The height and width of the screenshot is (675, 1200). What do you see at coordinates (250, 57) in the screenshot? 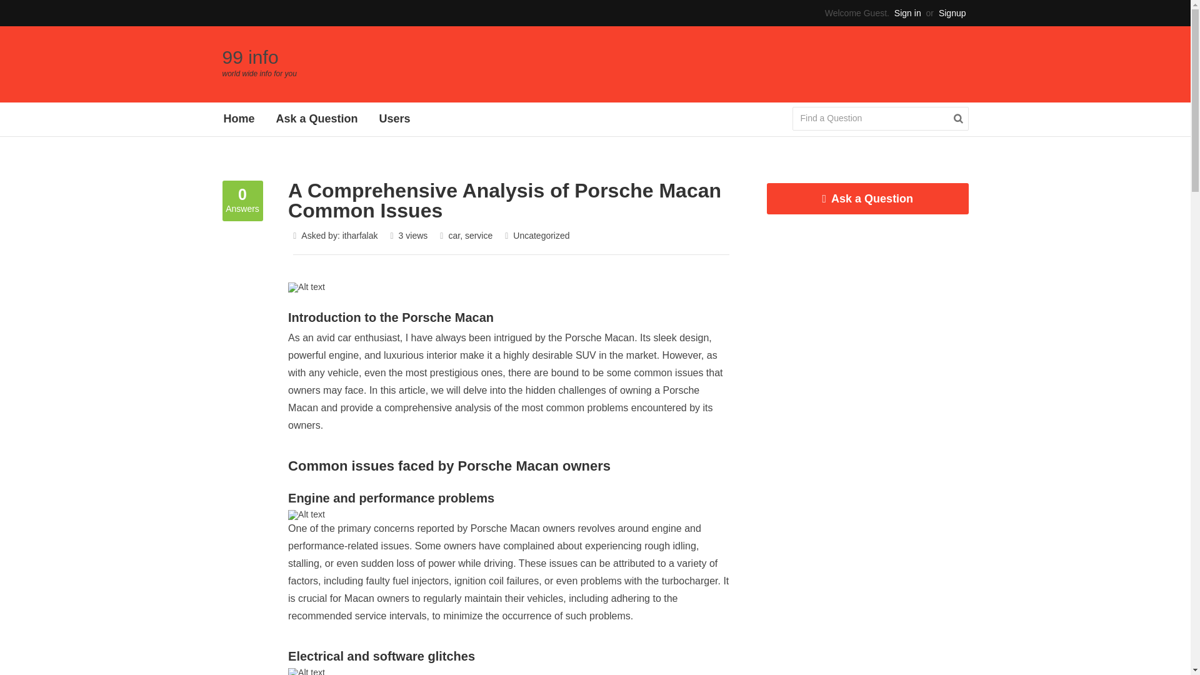
I see `99 info` at bounding box center [250, 57].